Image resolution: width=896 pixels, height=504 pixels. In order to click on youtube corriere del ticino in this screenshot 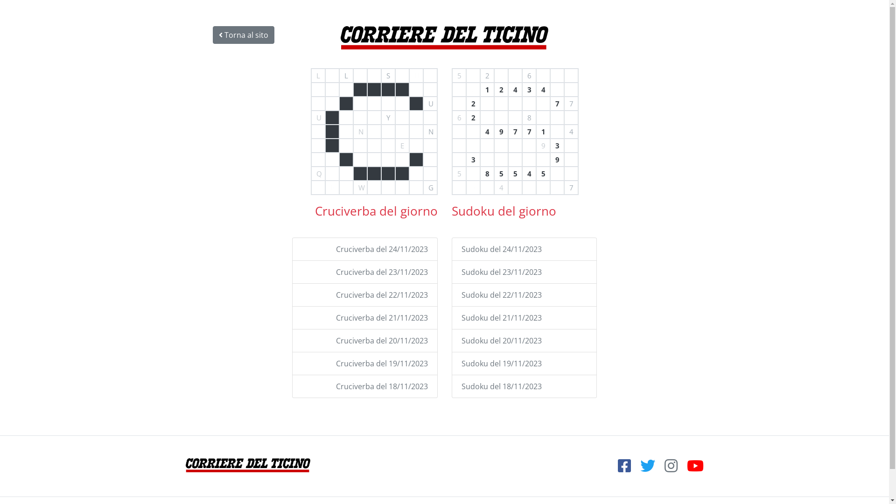, I will do `click(692, 469)`.